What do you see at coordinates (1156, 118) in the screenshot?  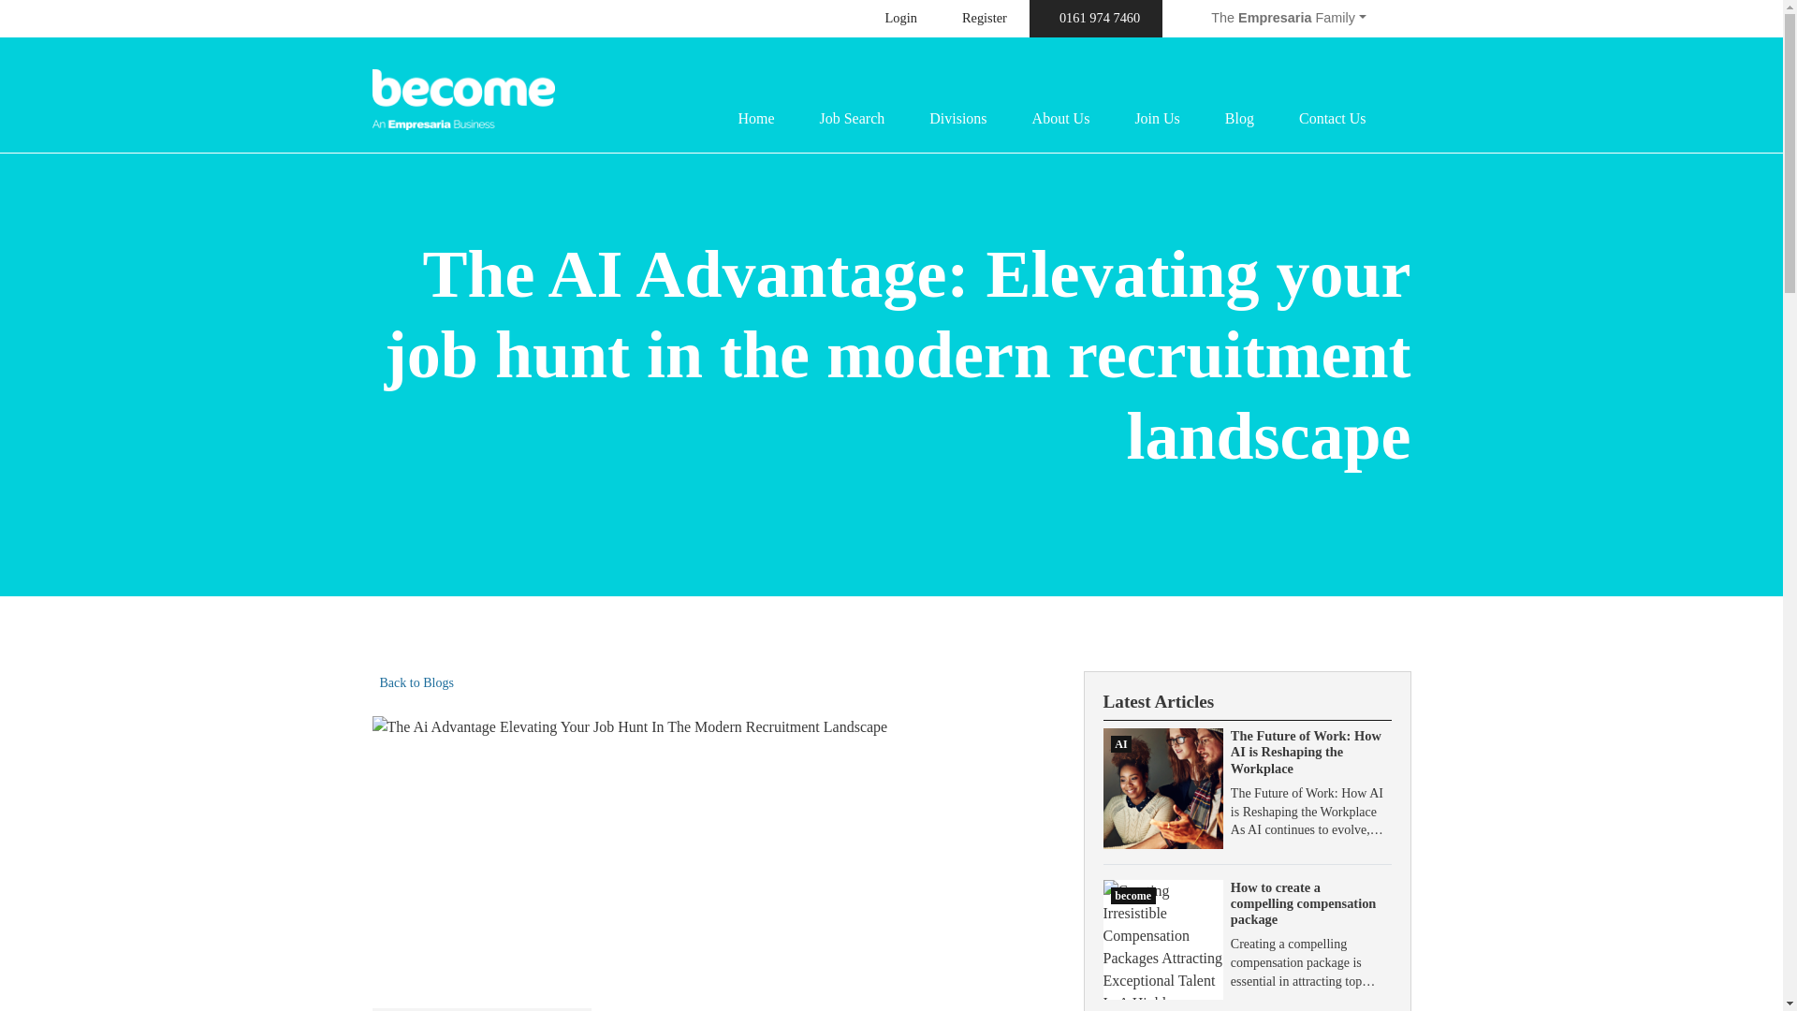 I see `Join Us` at bounding box center [1156, 118].